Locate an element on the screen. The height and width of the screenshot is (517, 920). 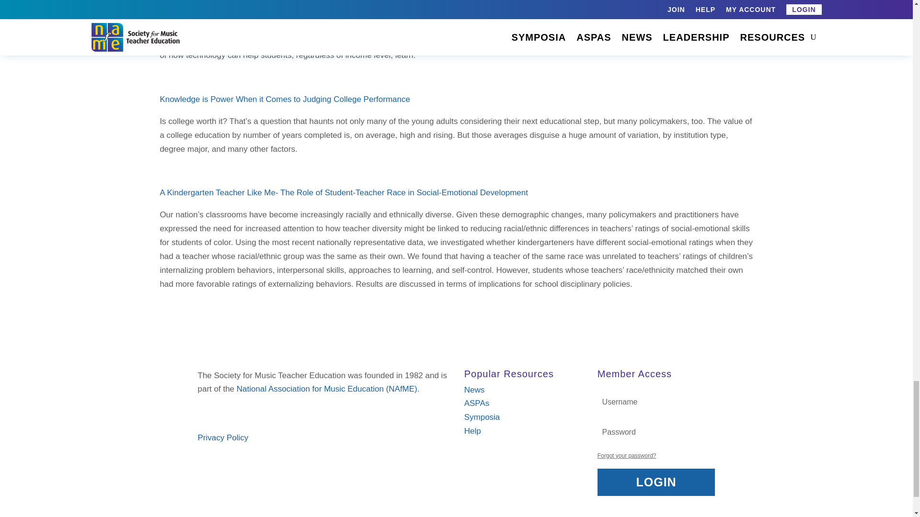
News is located at coordinates (474, 390).